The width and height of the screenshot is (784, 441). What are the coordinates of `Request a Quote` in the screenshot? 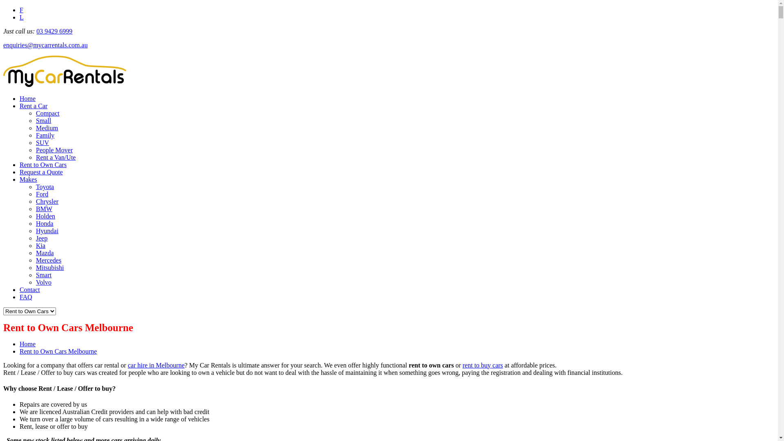 It's located at (41, 172).